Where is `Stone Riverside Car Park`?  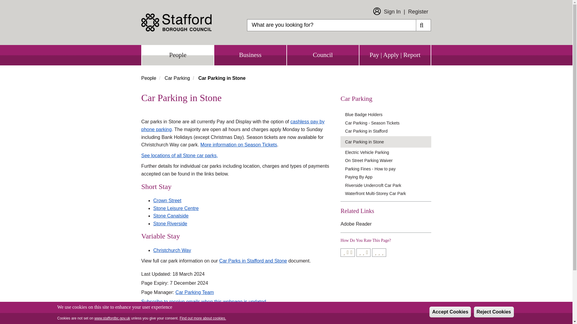 Stone Riverside Car Park is located at coordinates (170, 223).